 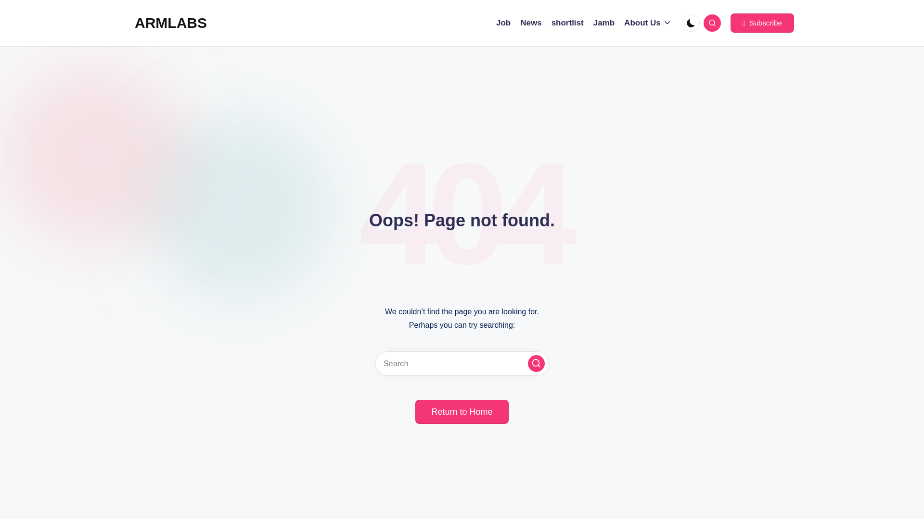 I want to click on About Us, so click(x=648, y=23).